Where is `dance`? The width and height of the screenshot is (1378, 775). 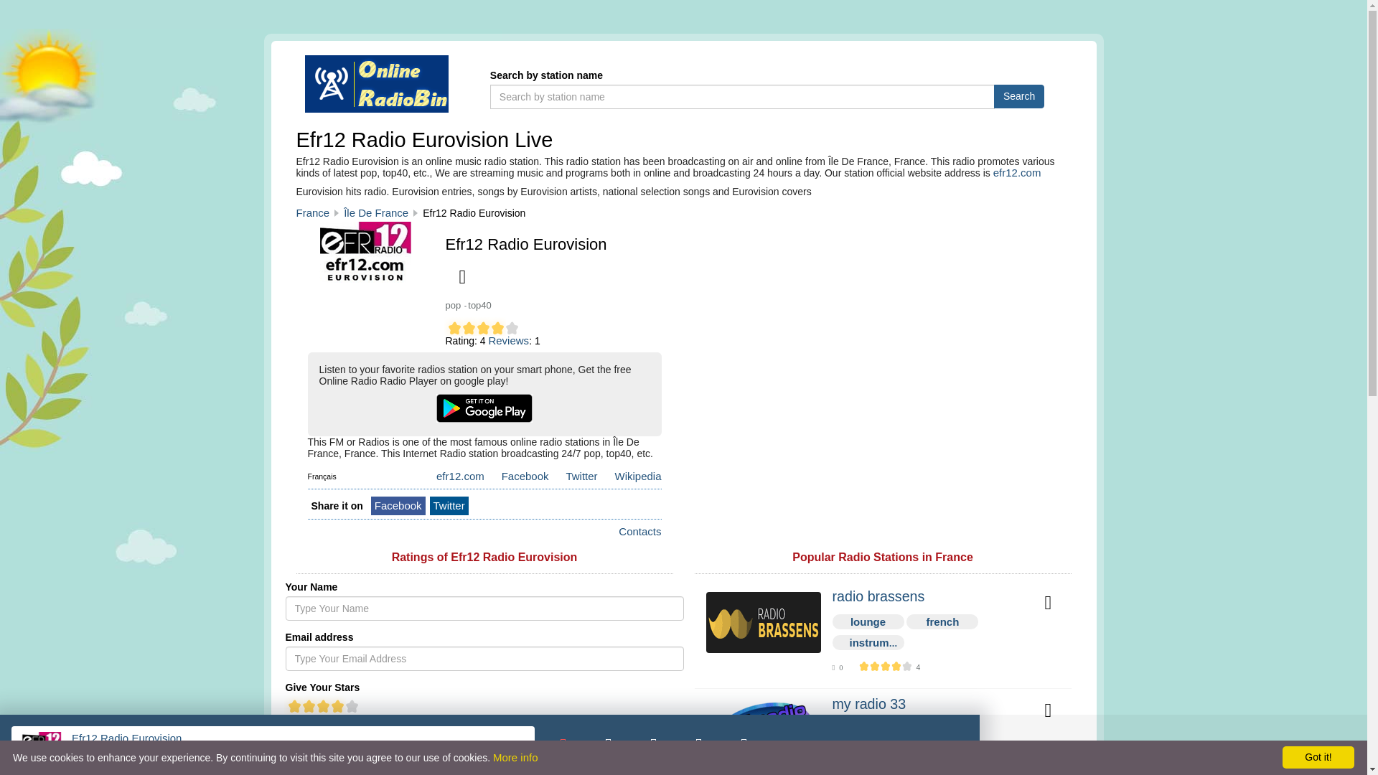 dance is located at coordinates (868, 729).